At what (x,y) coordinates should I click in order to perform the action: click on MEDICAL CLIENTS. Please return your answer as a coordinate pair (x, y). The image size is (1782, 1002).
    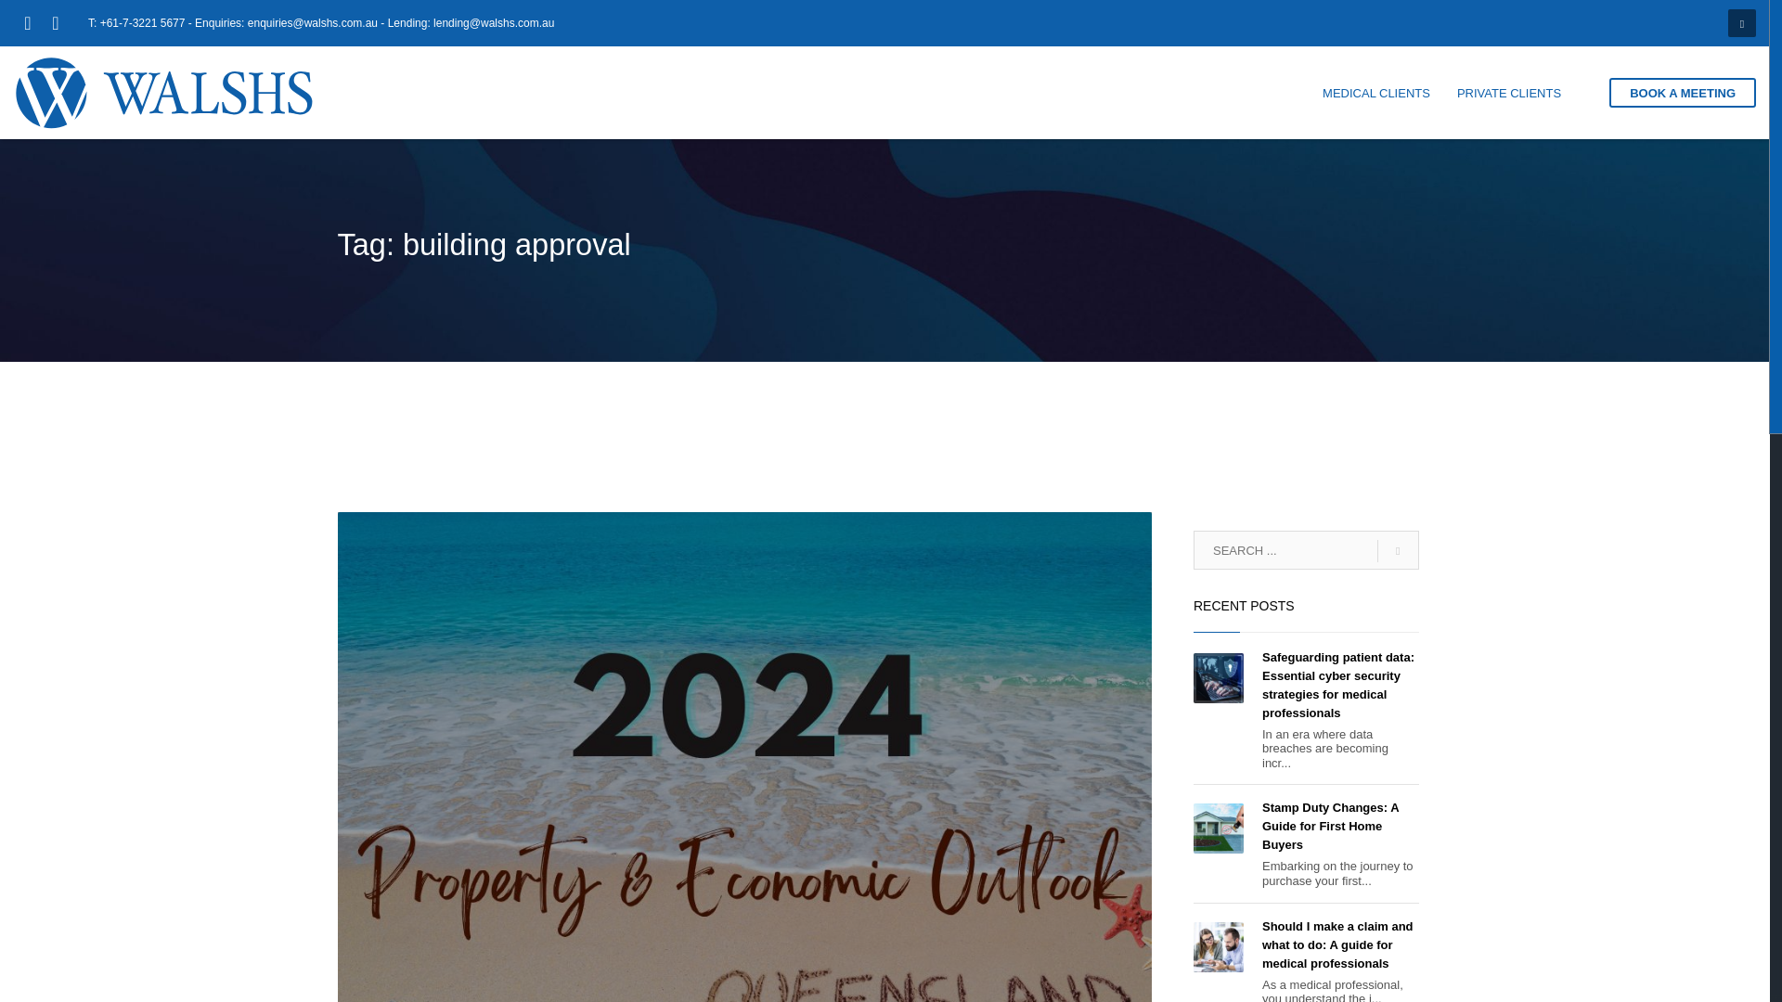
    Looking at the image, I should click on (1376, 93).